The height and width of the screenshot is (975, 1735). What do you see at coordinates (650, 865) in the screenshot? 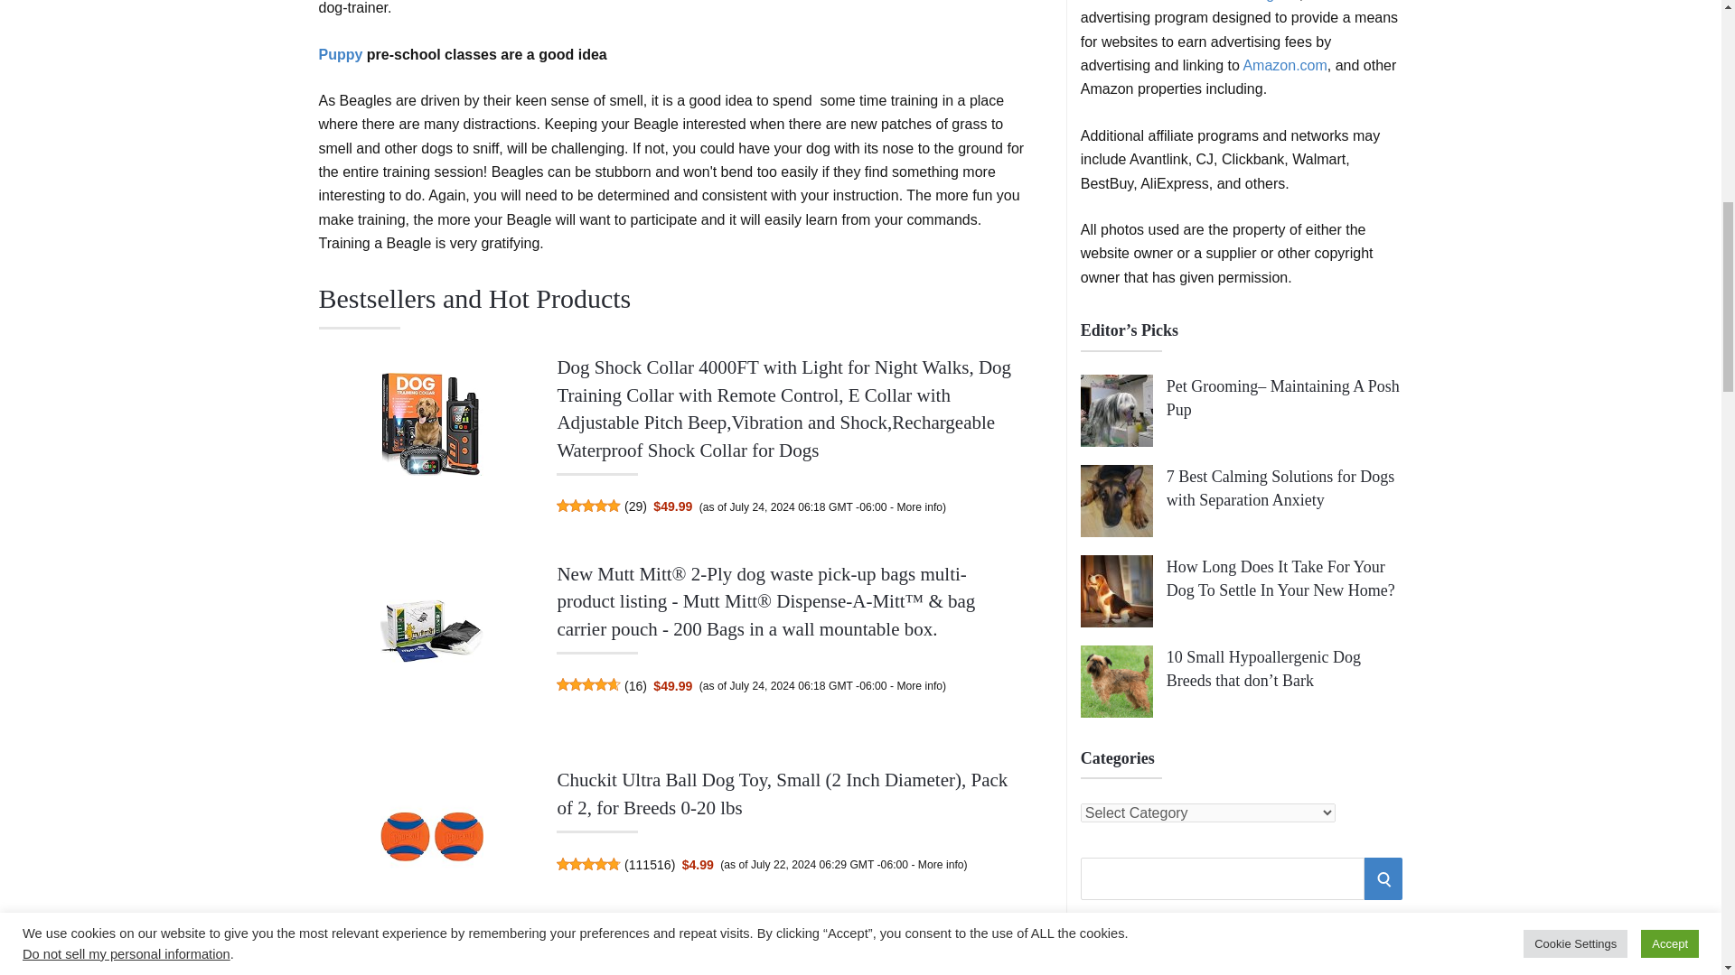
I see `111516` at bounding box center [650, 865].